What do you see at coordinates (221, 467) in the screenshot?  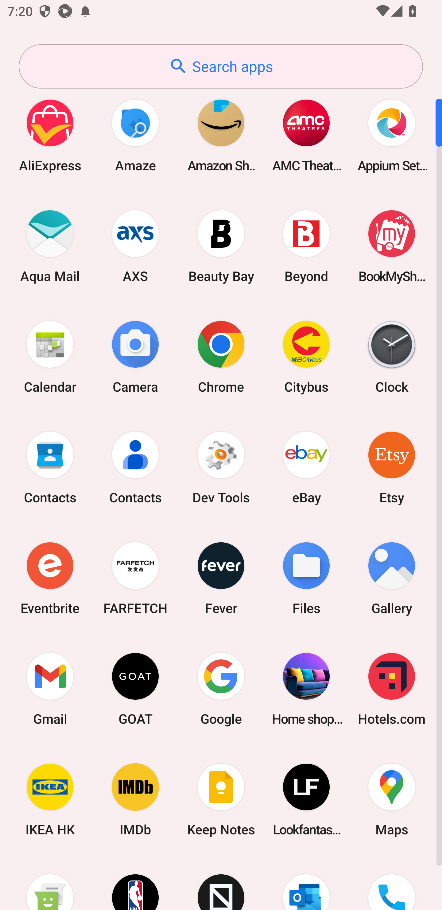 I see `Dev Tools` at bounding box center [221, 467].